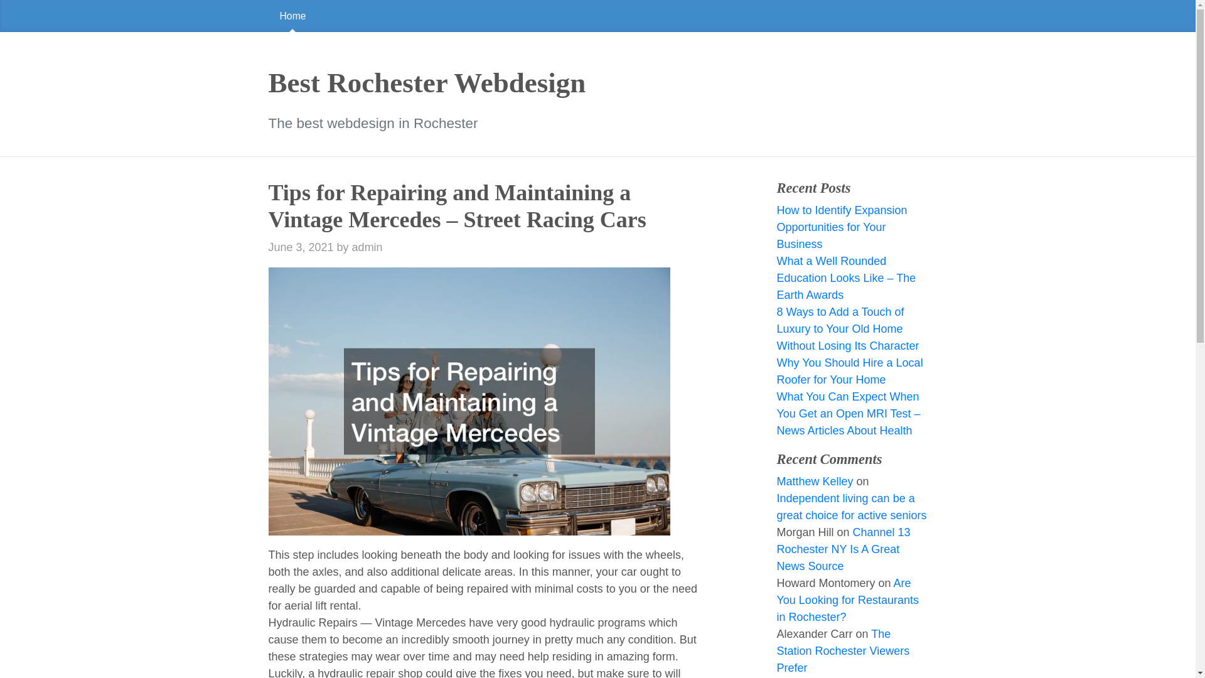  I want to click on How to Identify Expansion Opportunities for Your Business, so click(841, 227).